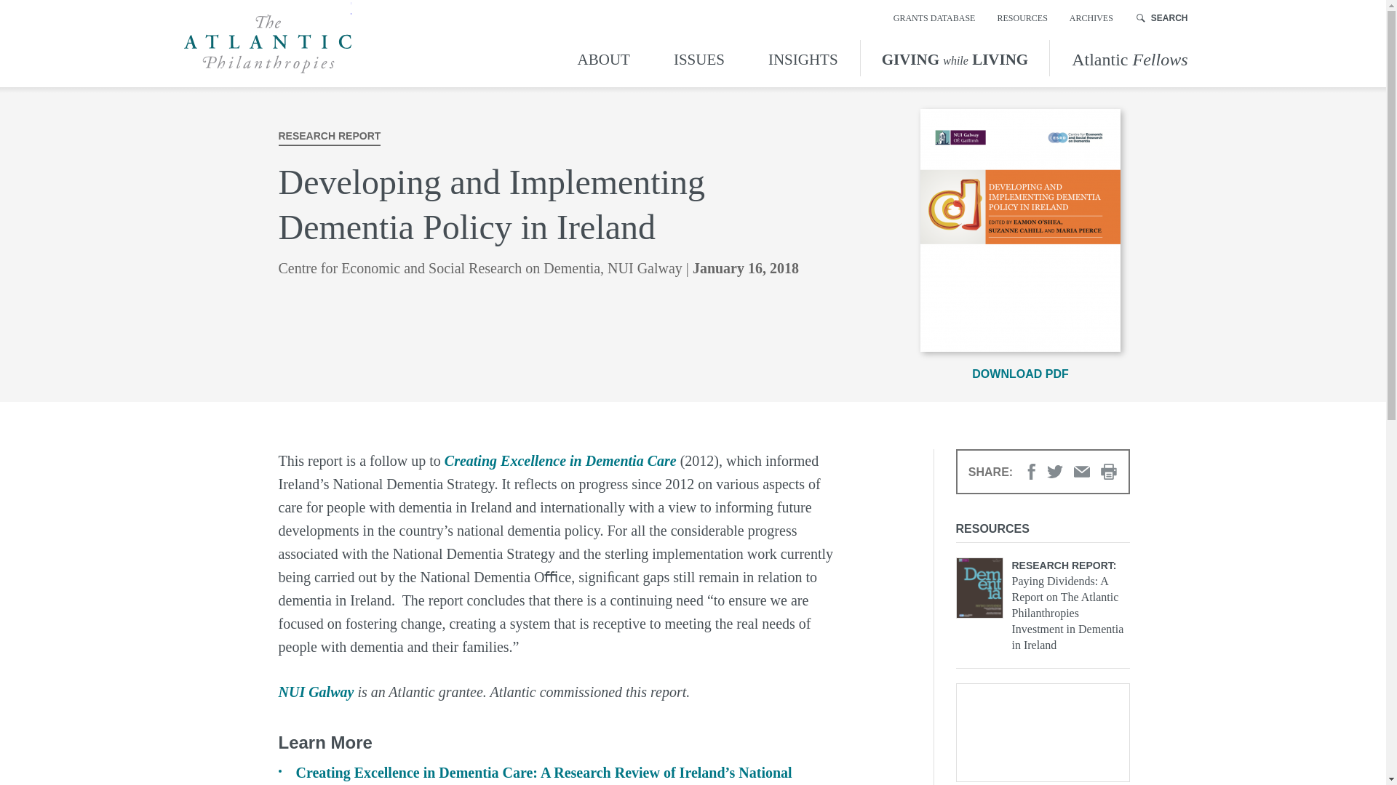  I want to click on GRANTS DATABASE, so click(934, 17).